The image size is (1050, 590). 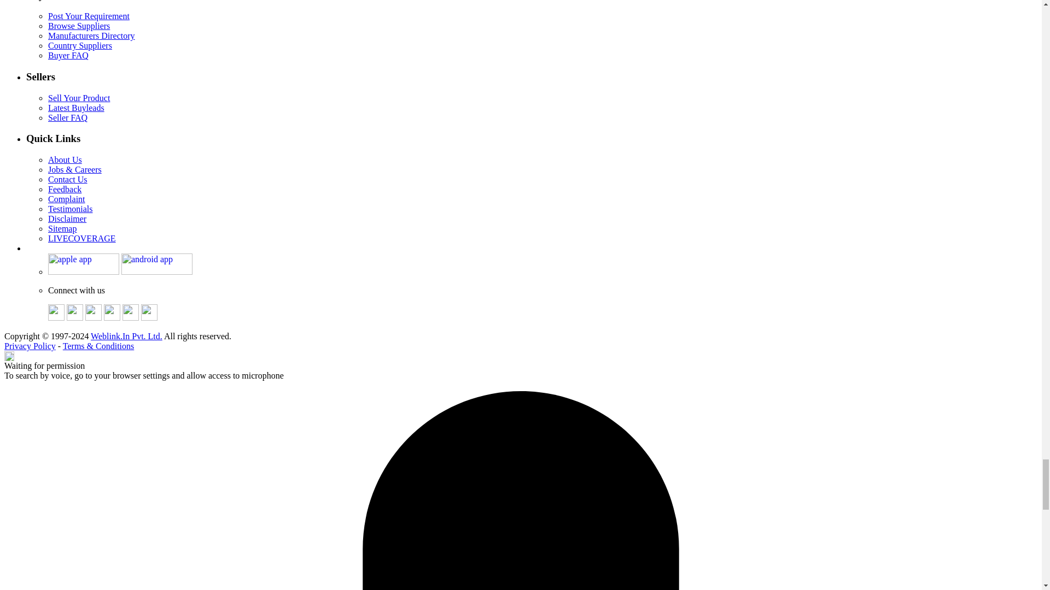 What do you see at coordinates (130, 317) in the screenshot?
I see `B2B Marketplace Guide` at bounding box center [130, 317].